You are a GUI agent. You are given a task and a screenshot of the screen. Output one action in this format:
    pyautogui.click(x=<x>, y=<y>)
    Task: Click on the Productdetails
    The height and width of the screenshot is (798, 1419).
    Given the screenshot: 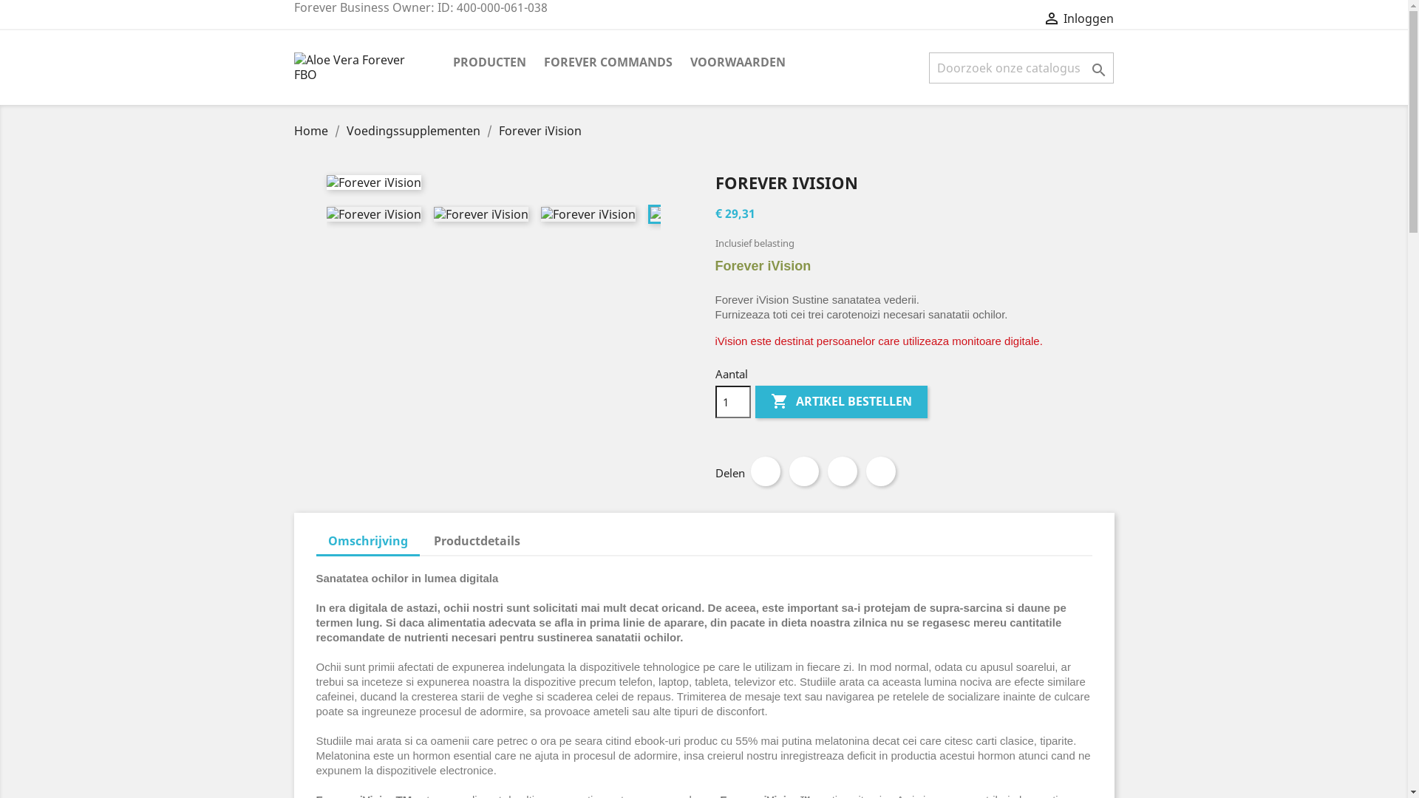 What is the action you would take?
    pyautogui.click(x=477, y=541)
    